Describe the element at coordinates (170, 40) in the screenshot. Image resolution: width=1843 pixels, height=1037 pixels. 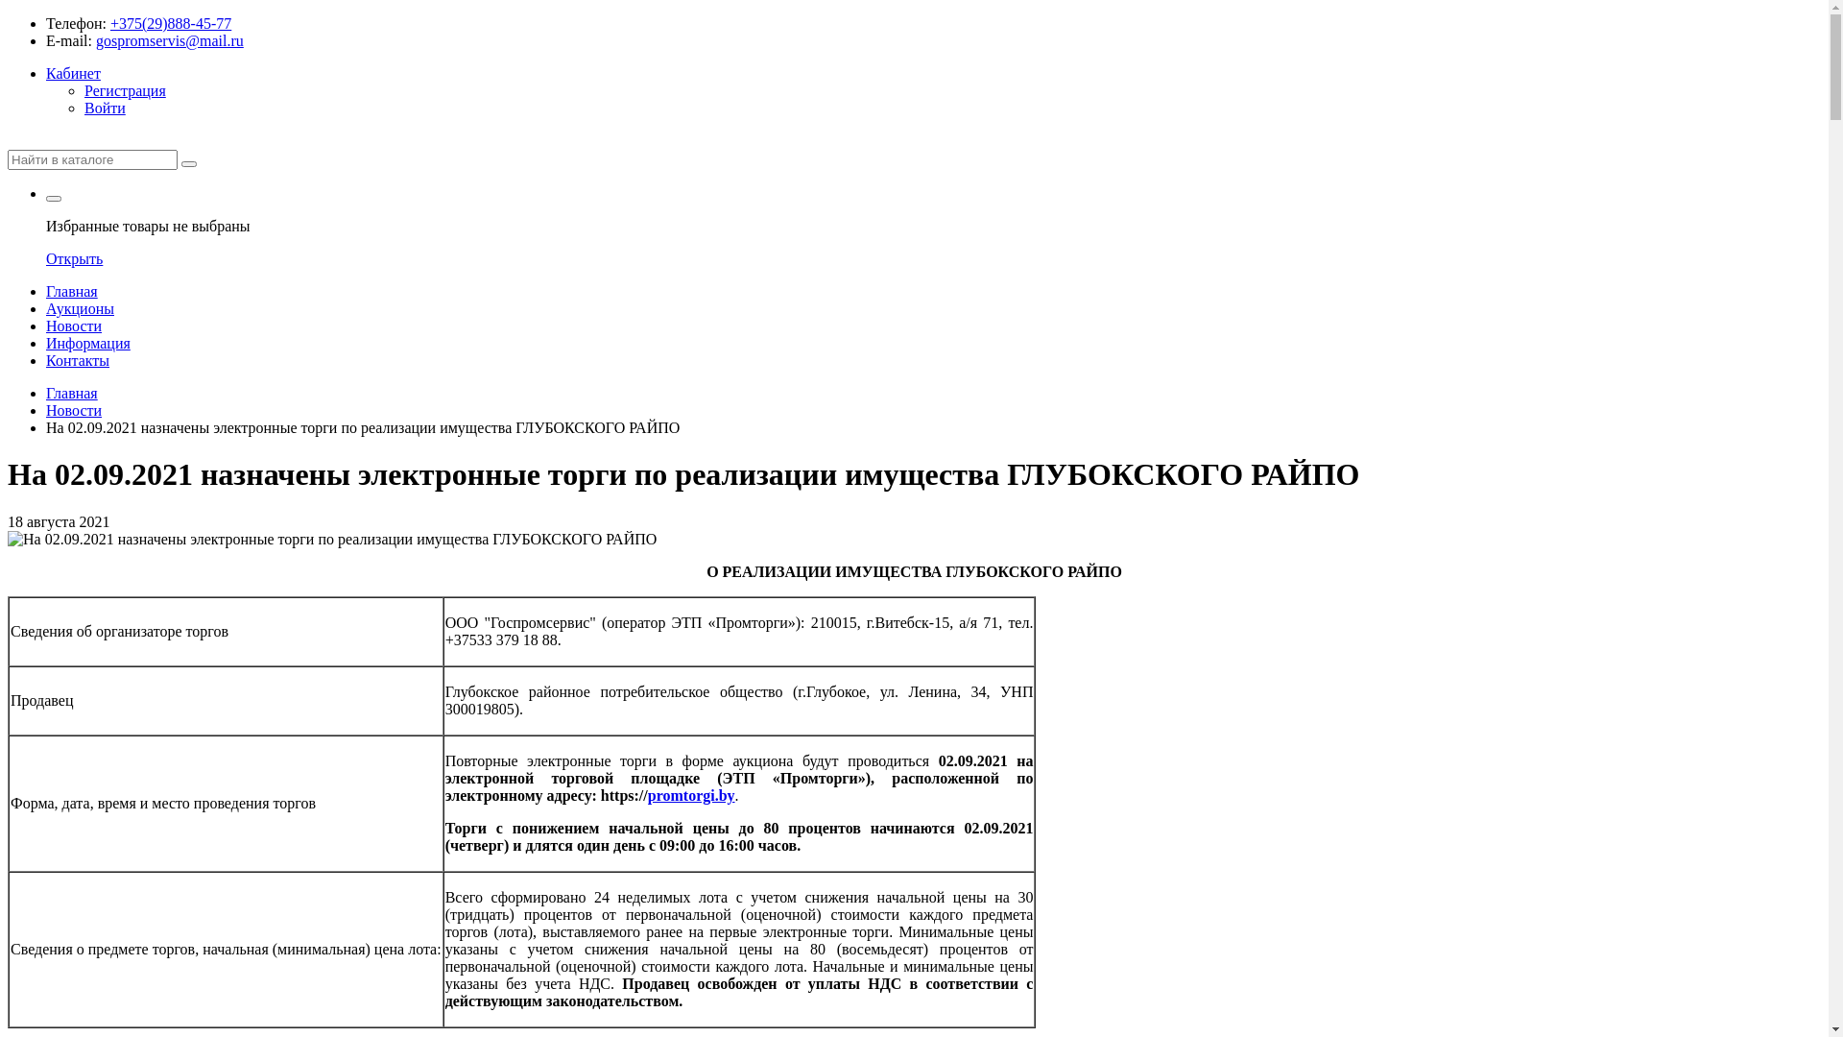
I see `gospromservis@mail.ru` at that location.